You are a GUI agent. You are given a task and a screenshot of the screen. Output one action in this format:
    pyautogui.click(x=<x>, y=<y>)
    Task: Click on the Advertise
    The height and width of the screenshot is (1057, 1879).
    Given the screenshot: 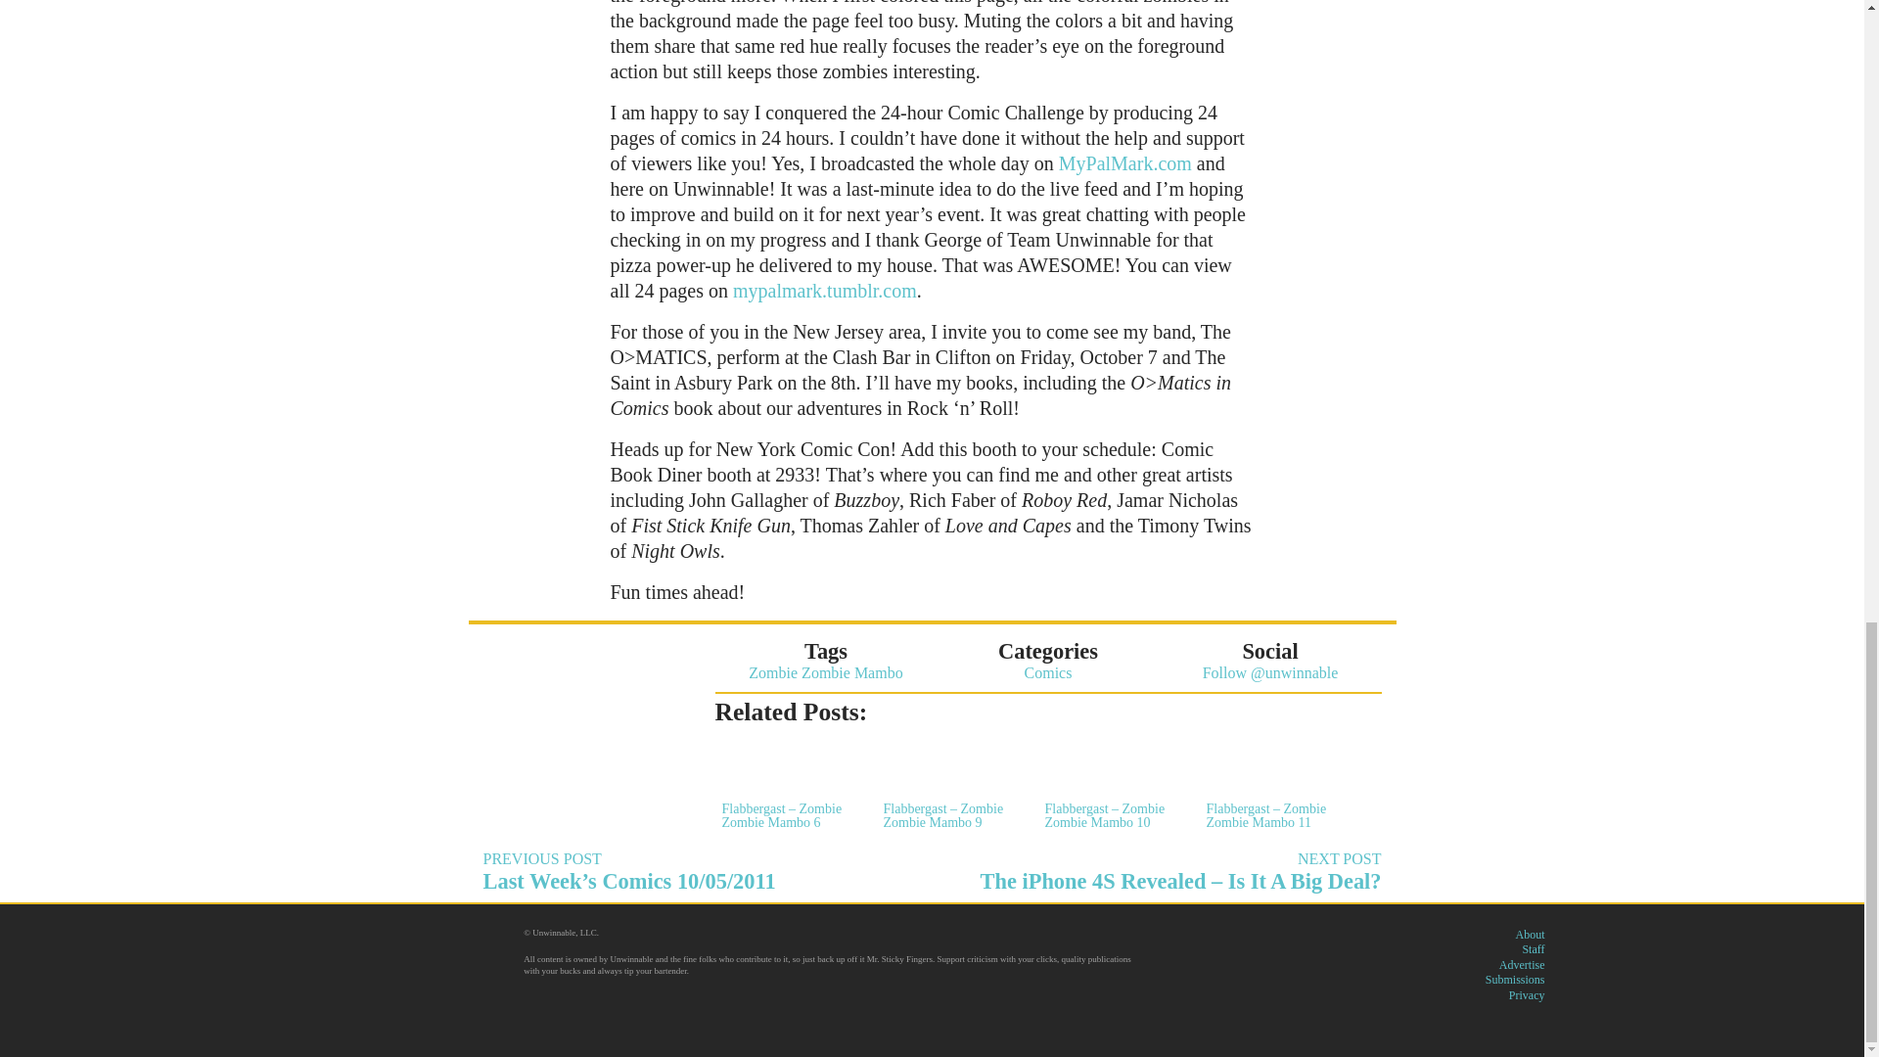 What is the action you would take?
    pyautogui.click(x=1522, y=964)
    